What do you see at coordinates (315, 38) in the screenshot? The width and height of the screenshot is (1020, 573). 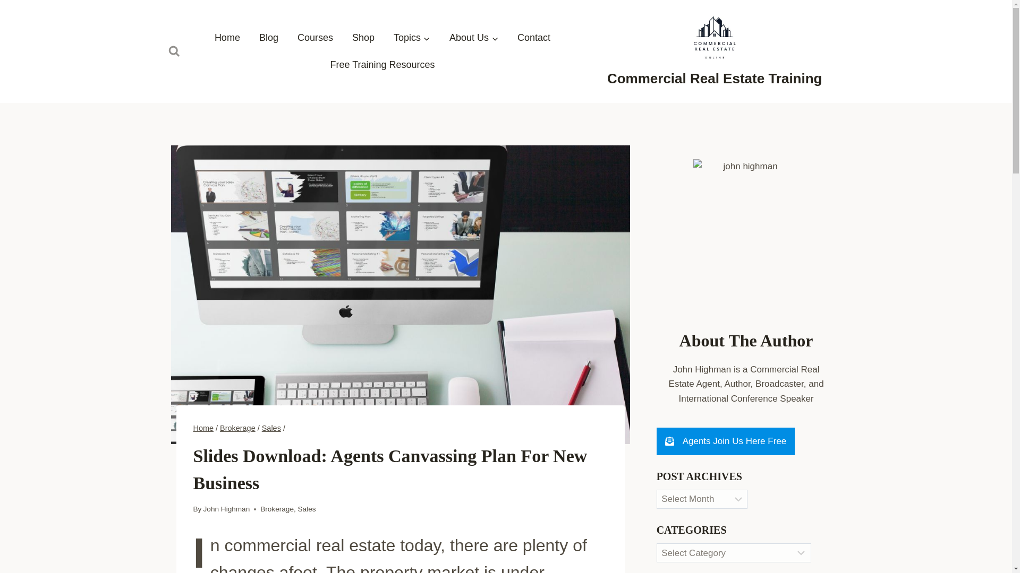 I see `Courses` at bounding box center [315, 38].